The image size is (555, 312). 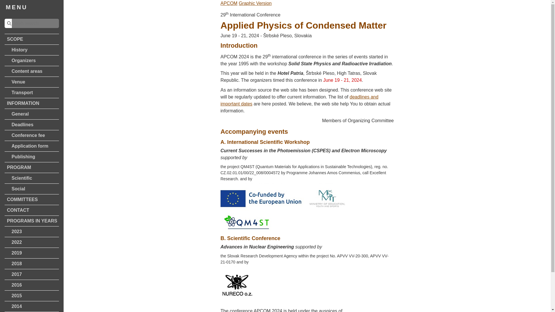 What do you see at coordinates (255, 3) in the screenshot?
I see `Graphic Version` at bounding box center [255, 3].